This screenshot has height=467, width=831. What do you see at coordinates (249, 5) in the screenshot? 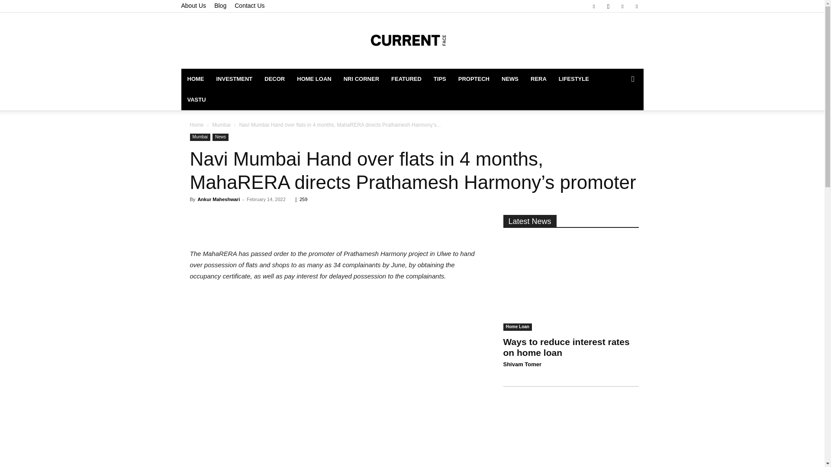
I see `Contact Us` at bounding box center [249, 5].